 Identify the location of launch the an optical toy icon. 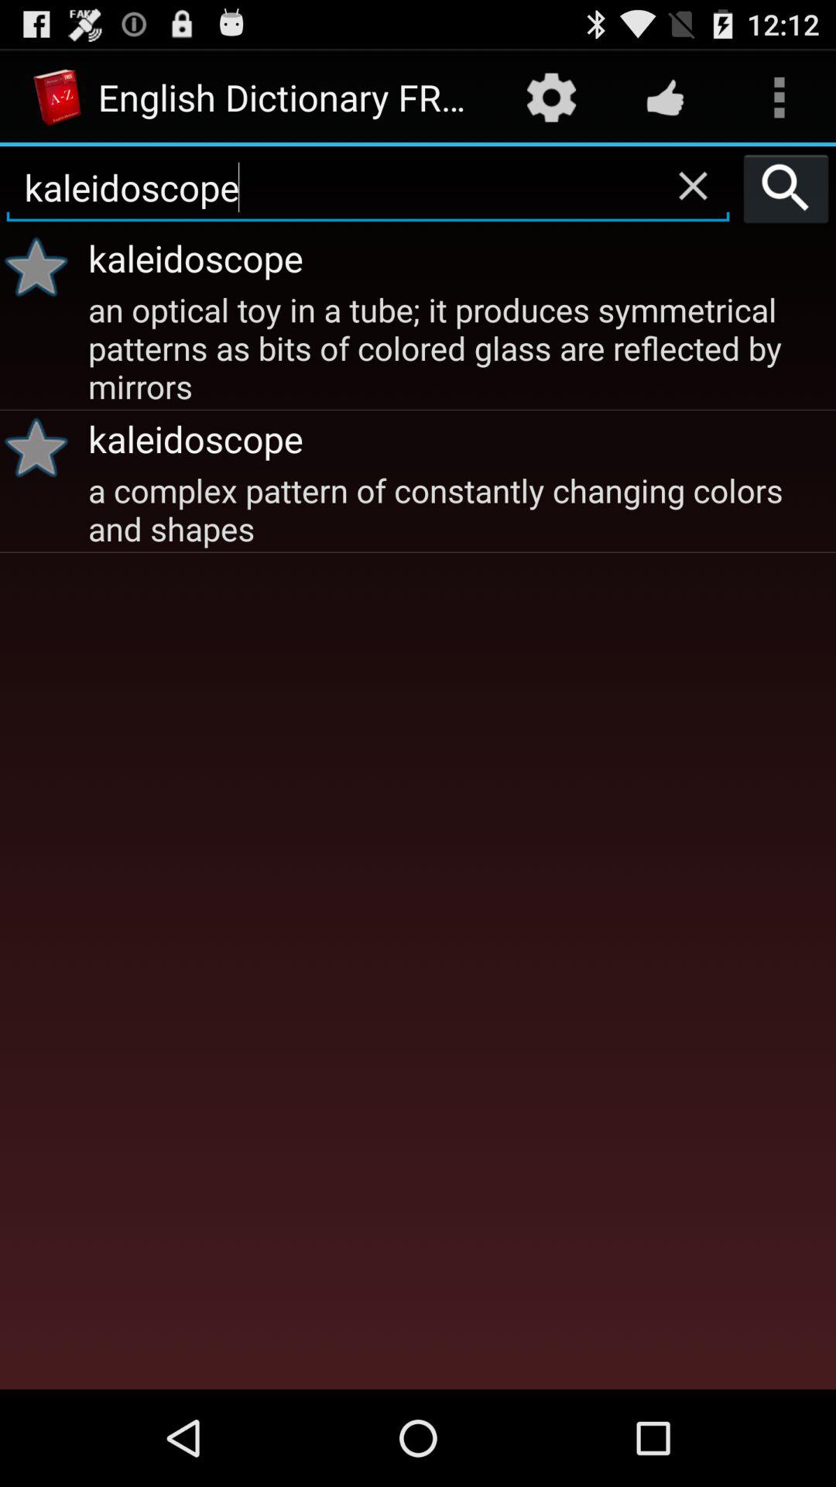
(460, 346).